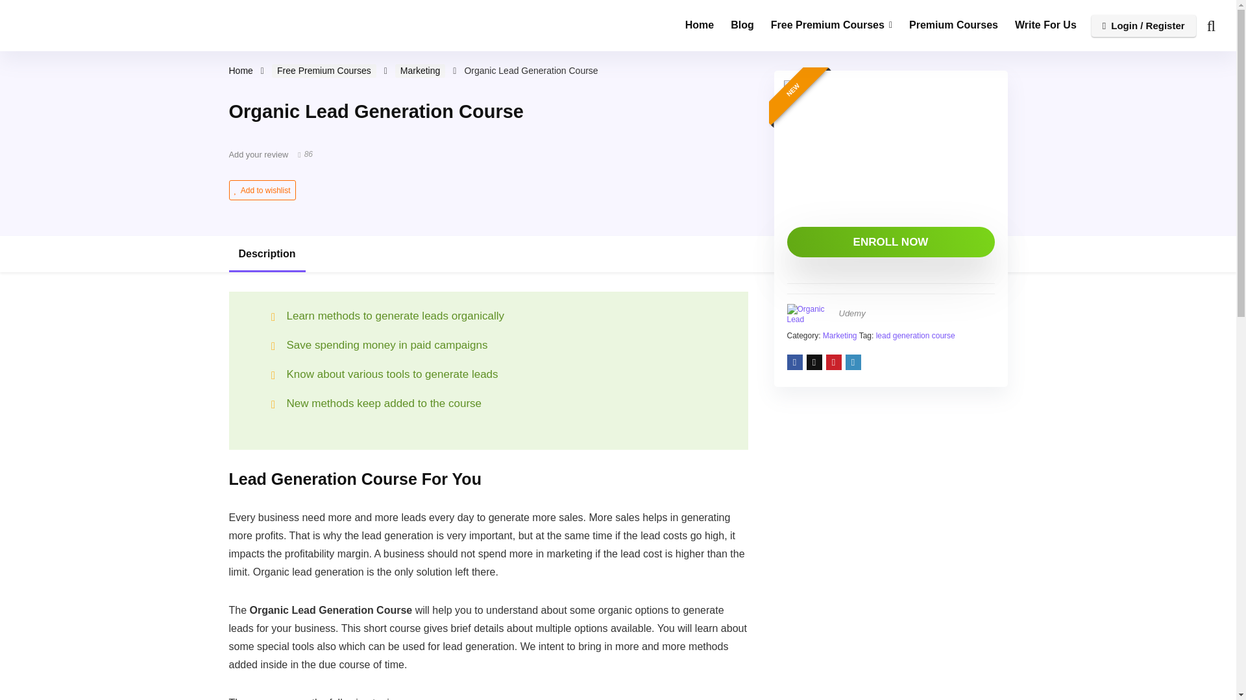 The height and width of the screenshot is (700, 1246). What do you see at coordinates (851, 314) in the screenshot?
I see `Udemy` at bounding box center [851, 314].